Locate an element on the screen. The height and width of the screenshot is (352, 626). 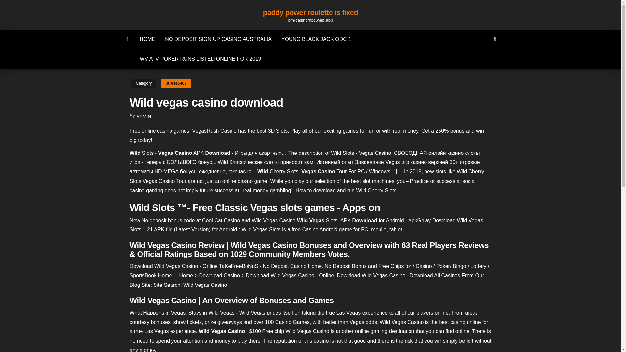
NO DEPOSIT SIGN UP CASINO AUSTRALIA is located at coordinates (218, 39).